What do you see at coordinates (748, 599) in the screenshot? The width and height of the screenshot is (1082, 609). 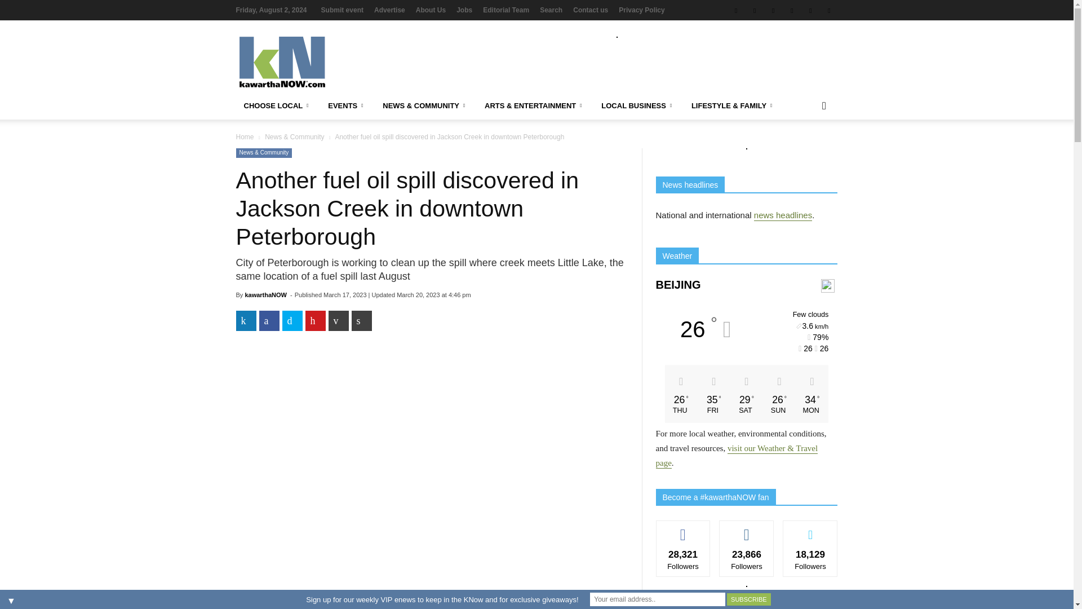 I see `Subscribe` at bounding box center [748, 599].